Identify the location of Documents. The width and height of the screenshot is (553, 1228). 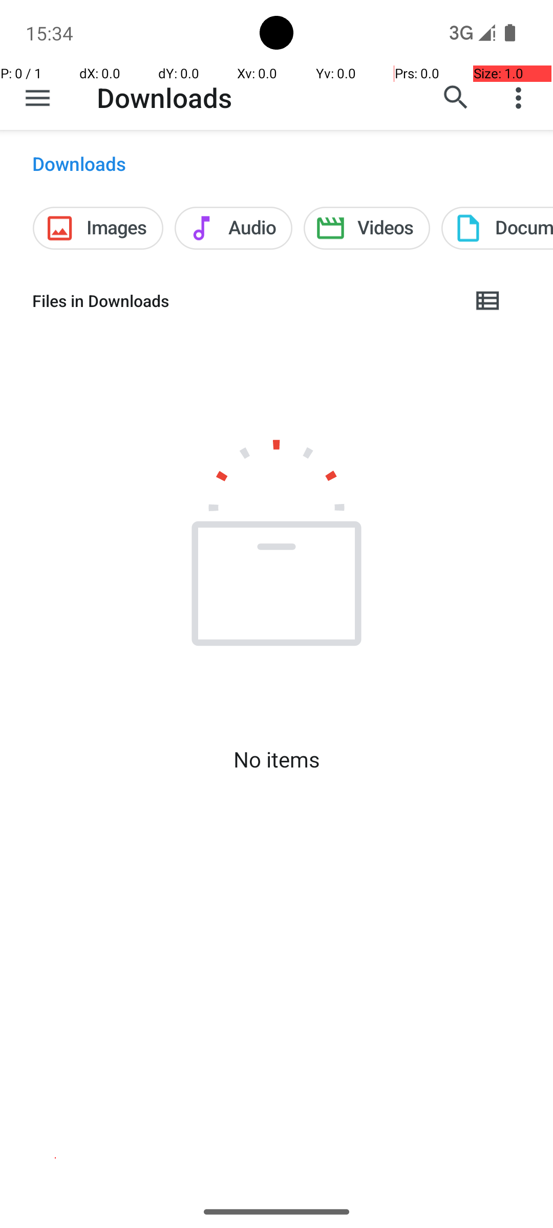
(497, 228).